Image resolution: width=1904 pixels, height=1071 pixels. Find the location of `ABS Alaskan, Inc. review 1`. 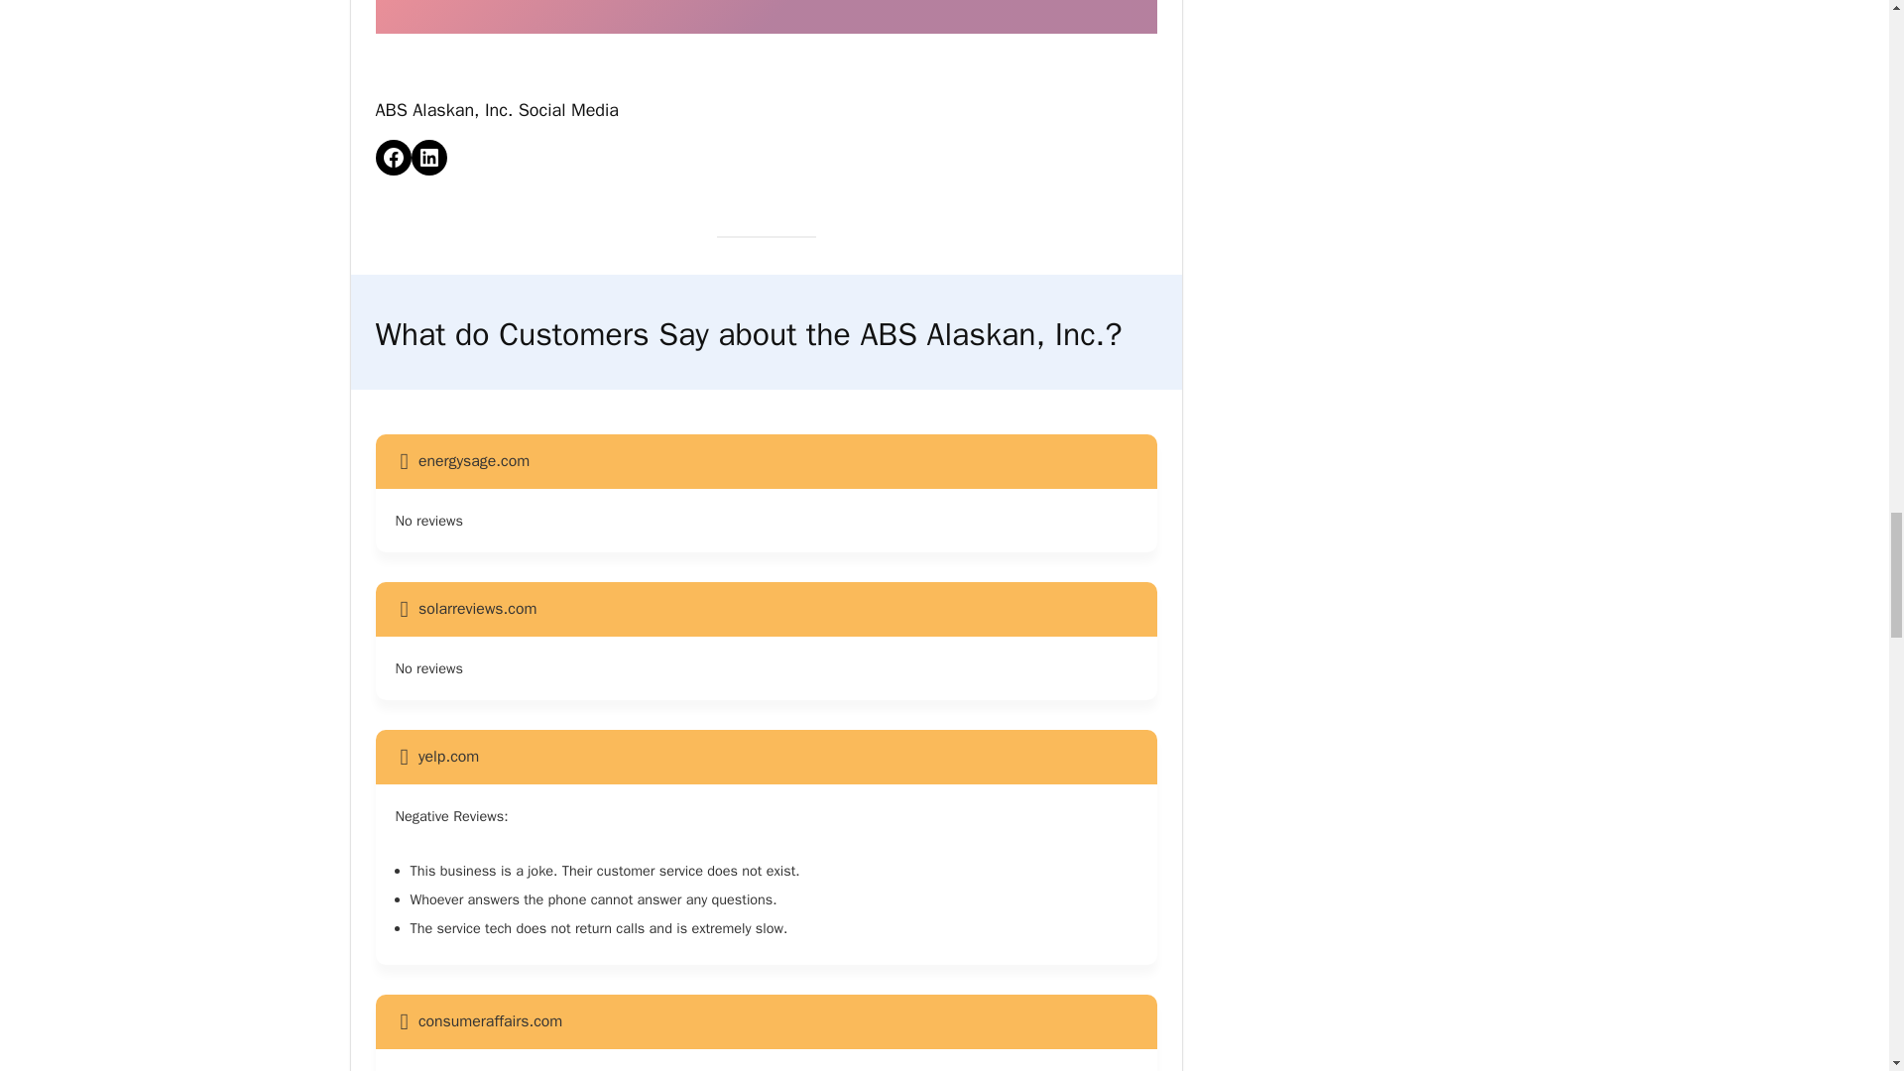

ABS Alaskan, Inc. review 1 is located at coordinates (766, 16).